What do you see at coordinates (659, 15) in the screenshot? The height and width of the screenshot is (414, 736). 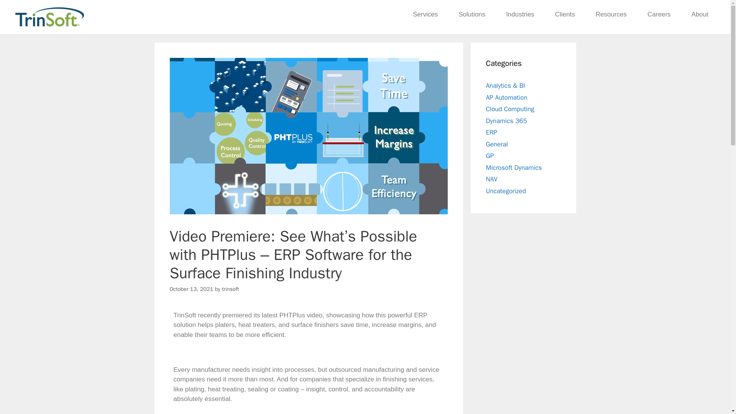 I see `Careers` at bounding box center [659, 15].